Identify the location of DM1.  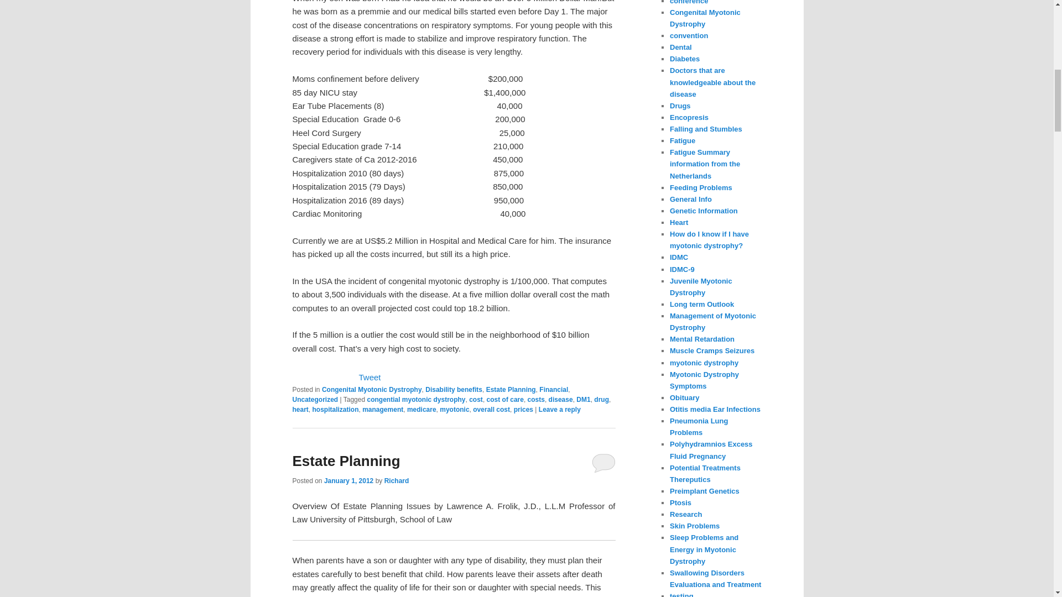
(583, 400).